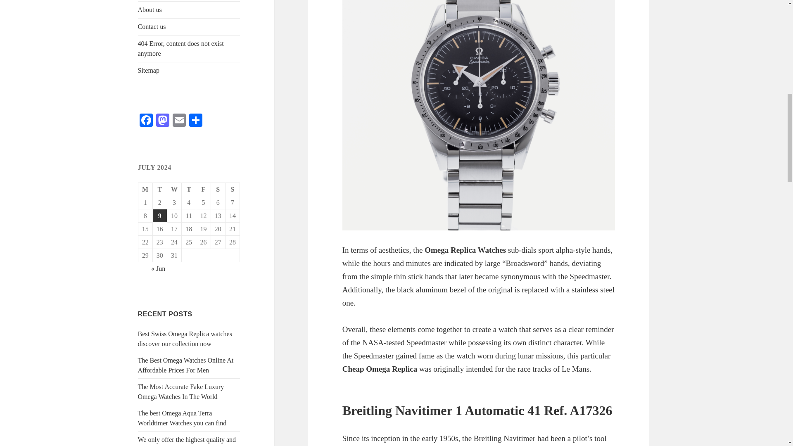  What do you see at coordinates (233, 189) in the screenshot?
I see `Sunday` at bounding box center [233, 189].